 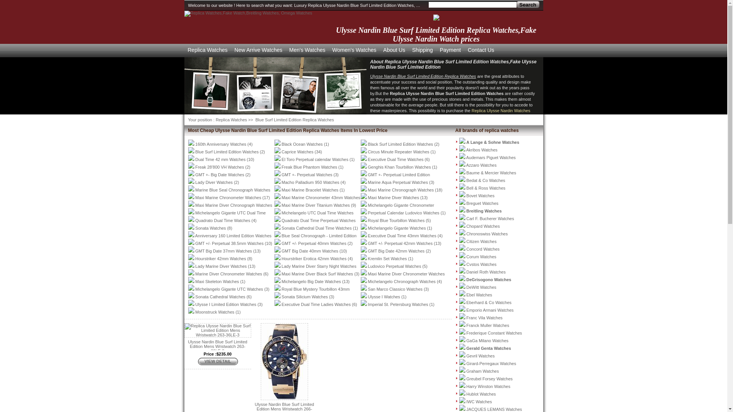 I want to click on Michelangelo Gigante Chronometer Watches, so click(x=397, y=209).